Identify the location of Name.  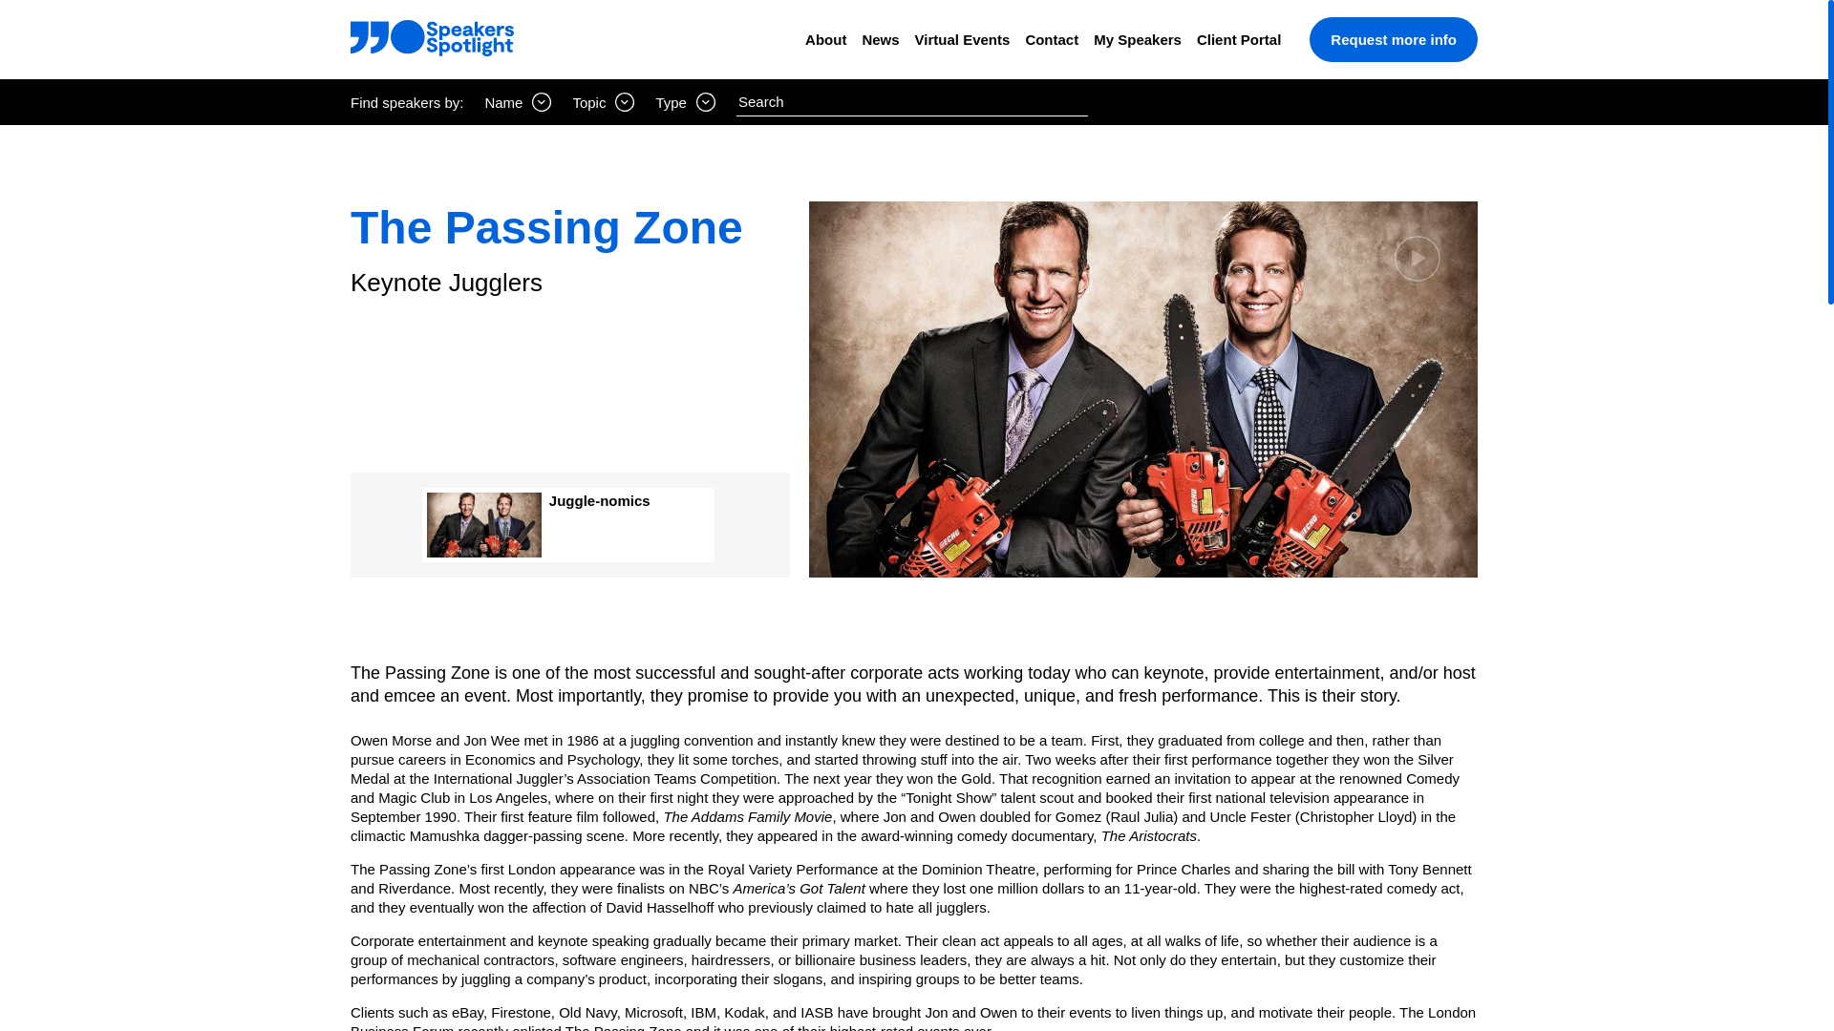
(518, 101).